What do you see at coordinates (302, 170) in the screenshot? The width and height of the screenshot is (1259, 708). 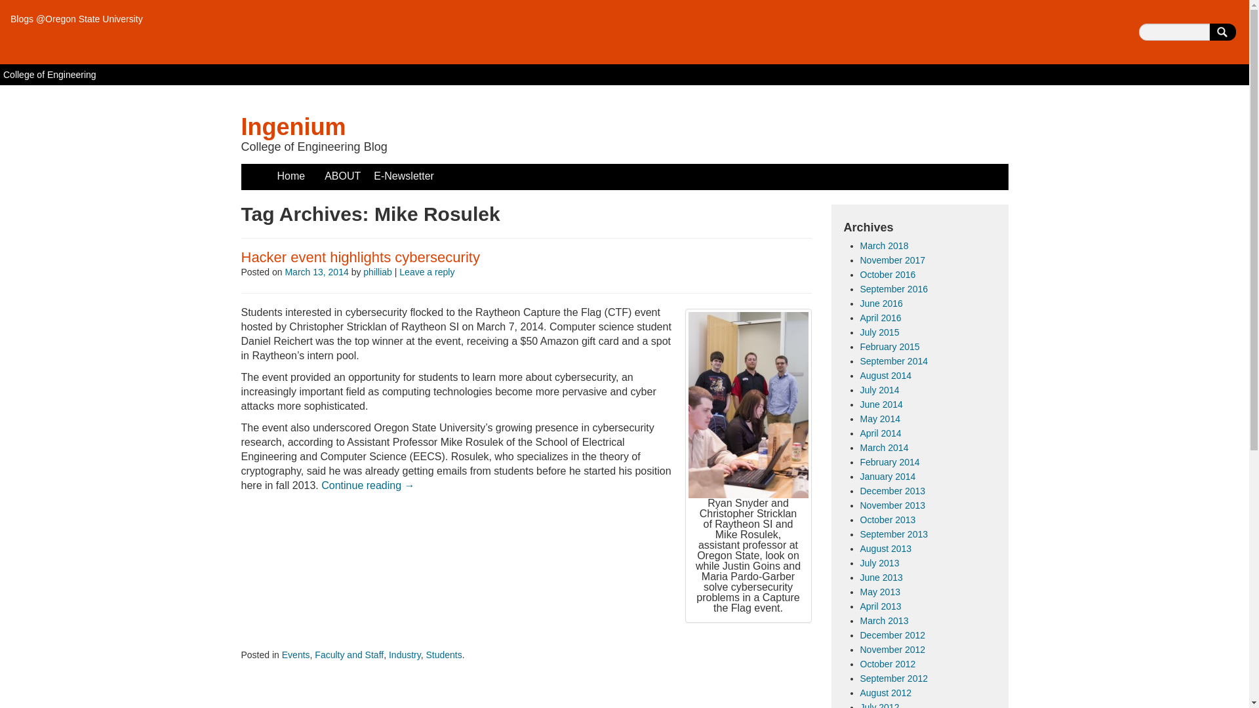 I see `Skip to secondary content` at bounding box center [302, 170].